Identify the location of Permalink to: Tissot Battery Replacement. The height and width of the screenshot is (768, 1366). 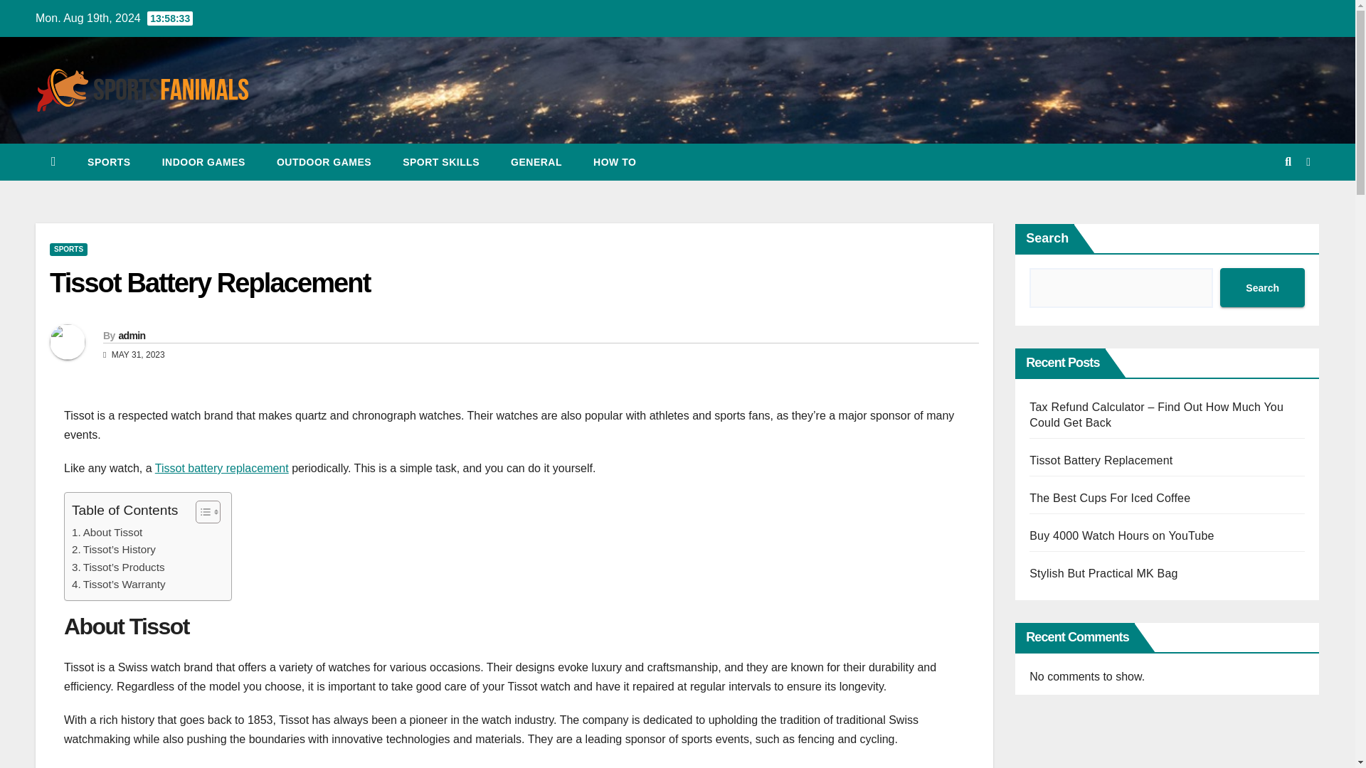
(209, 283).